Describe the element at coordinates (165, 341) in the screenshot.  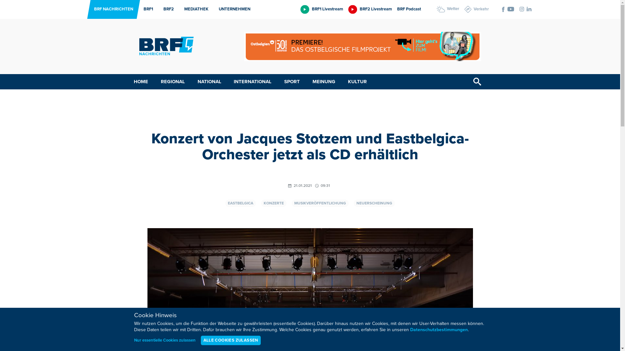
I see `Nur essentielle Cookies zulassen` at that location.